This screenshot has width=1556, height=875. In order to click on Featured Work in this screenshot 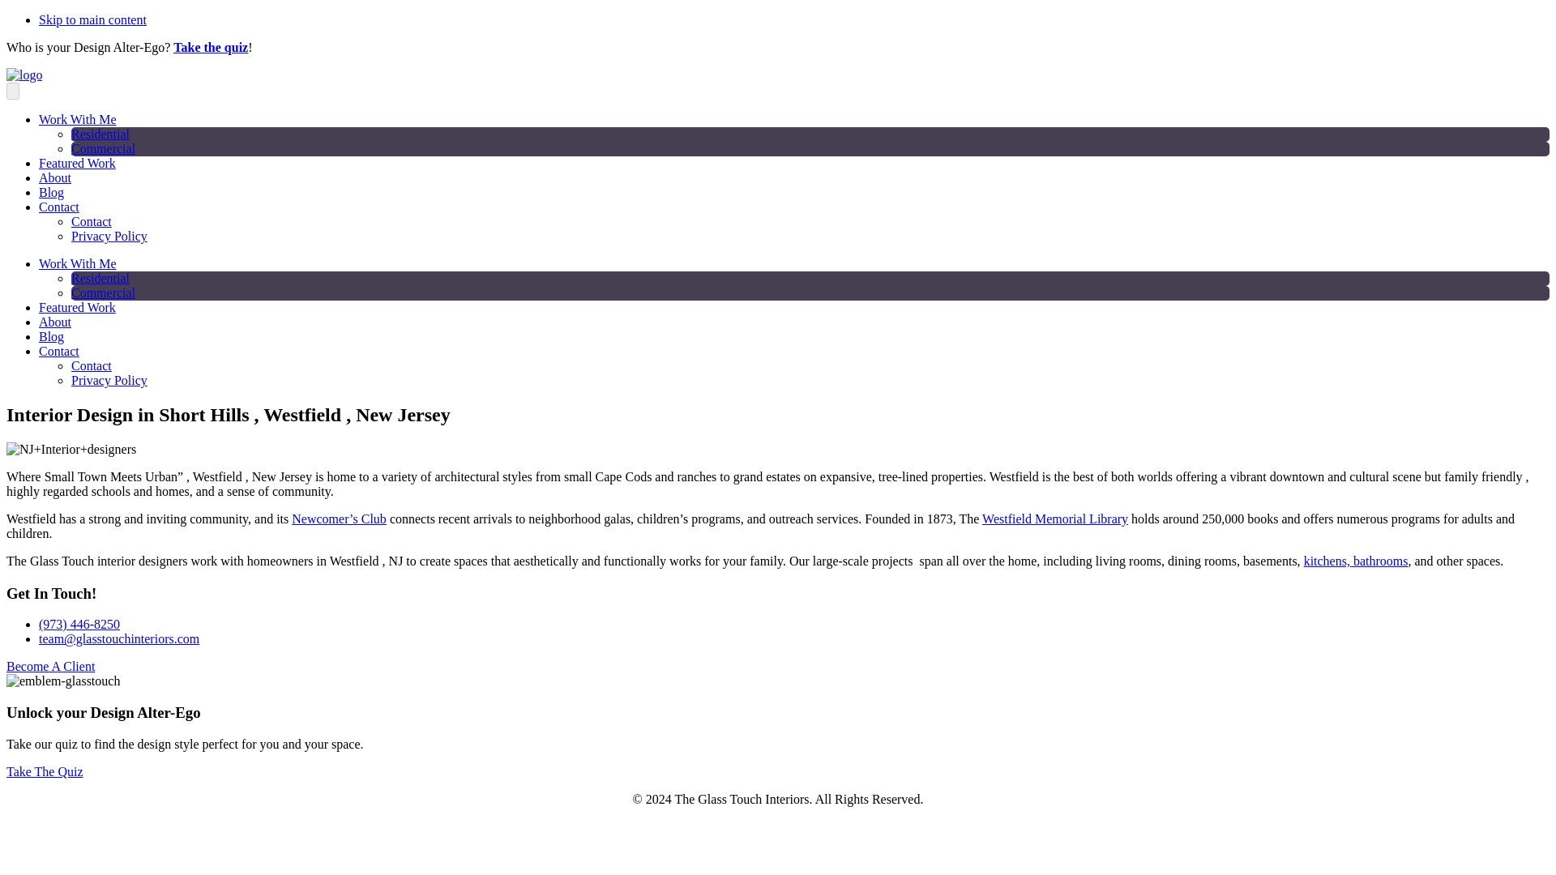, I will do `click(77, 307)`.